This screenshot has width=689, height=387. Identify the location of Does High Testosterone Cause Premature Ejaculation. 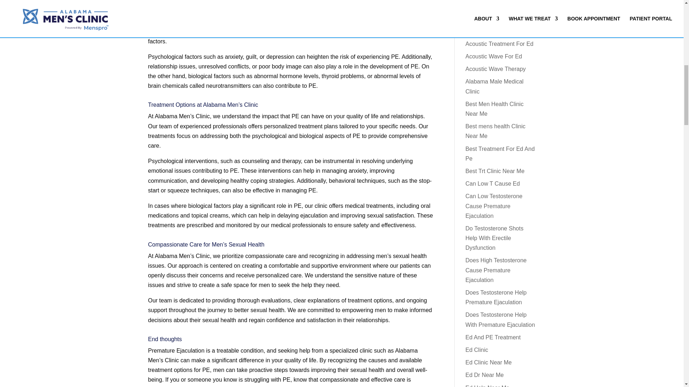
(496, 270).